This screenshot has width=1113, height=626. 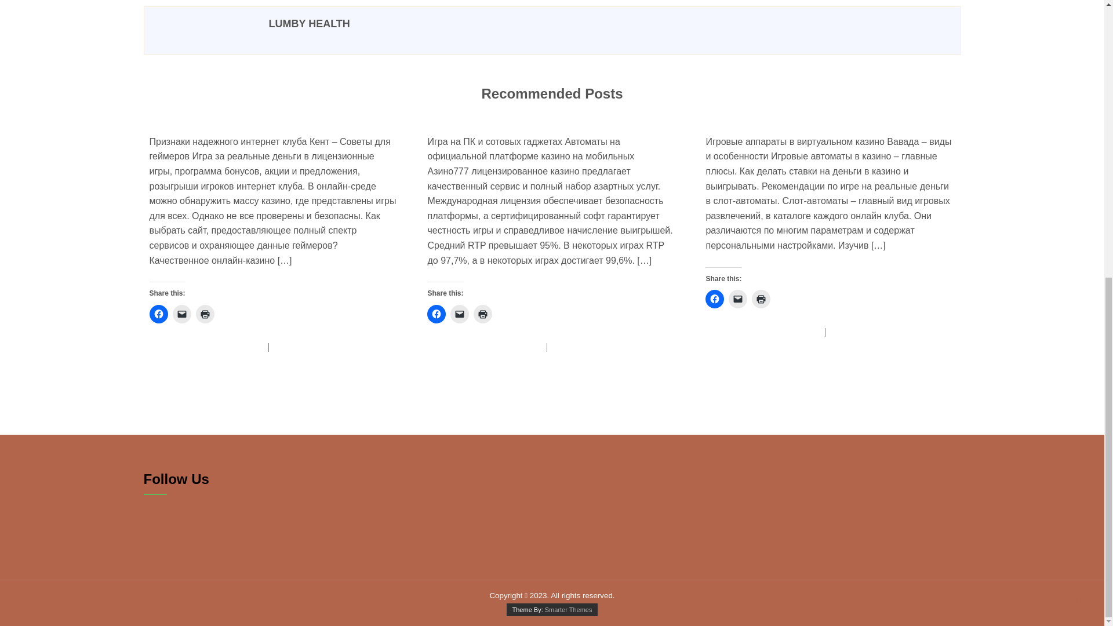 What do you see at coordinates (737, 299) in the screenshot?
I see `Click to email a link to a friend` at bounding box center [737, 299].